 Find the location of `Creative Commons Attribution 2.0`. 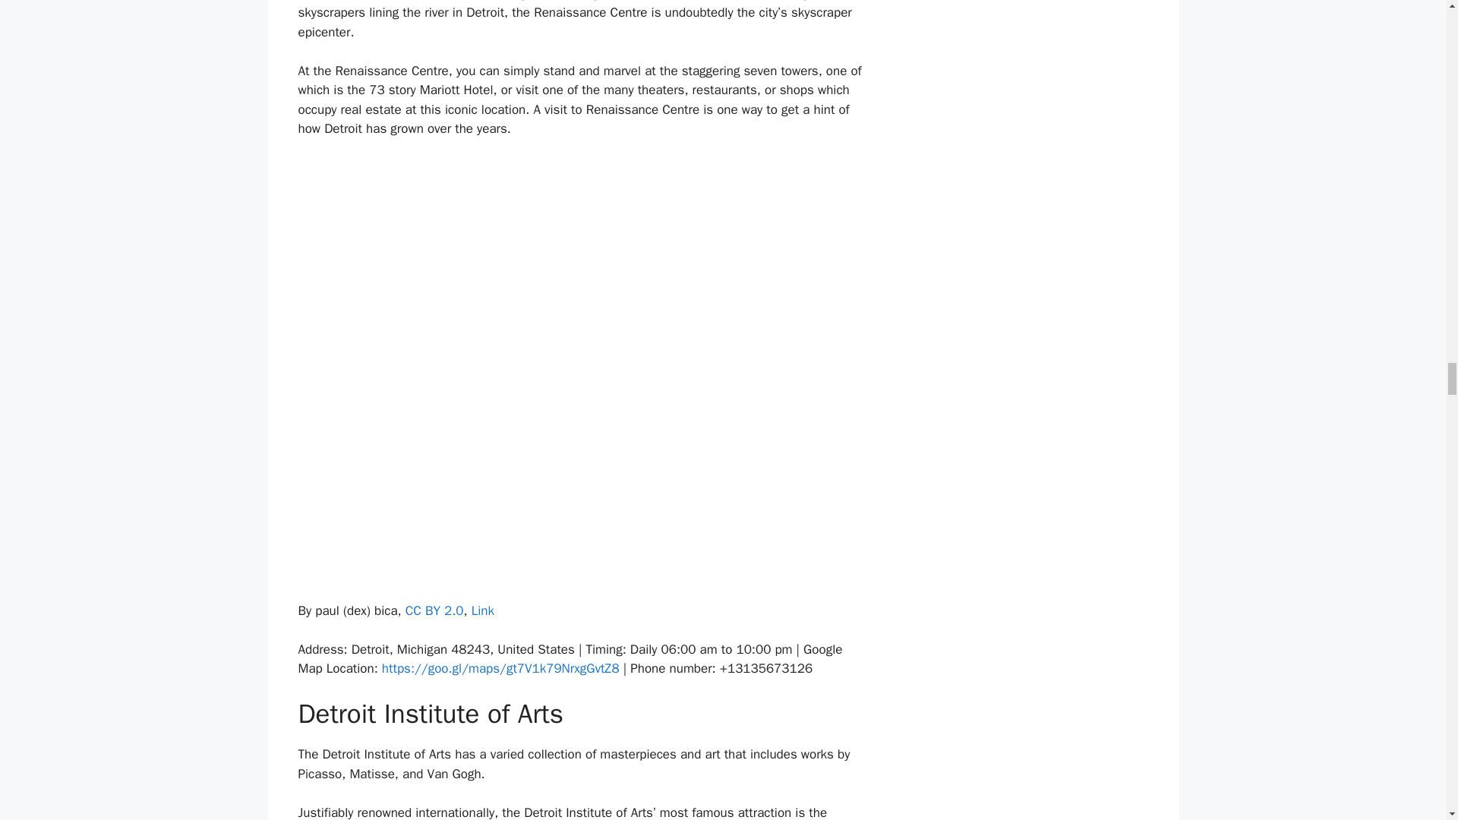

Creative Commons Attribution 2.0 is located at coordinates (434, 610).